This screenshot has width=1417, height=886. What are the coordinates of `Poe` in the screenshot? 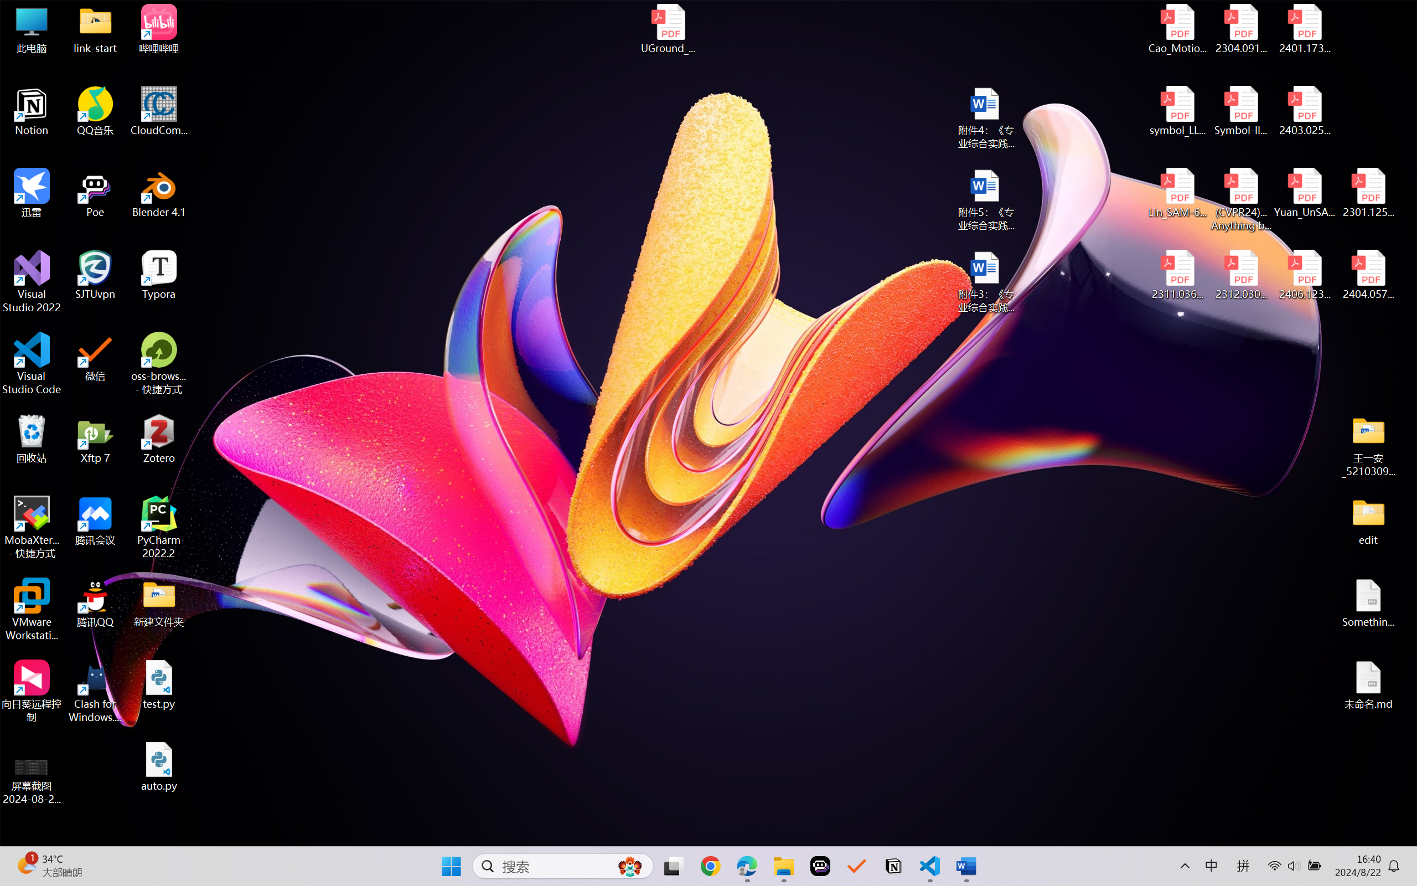 It's located at (95, 193).